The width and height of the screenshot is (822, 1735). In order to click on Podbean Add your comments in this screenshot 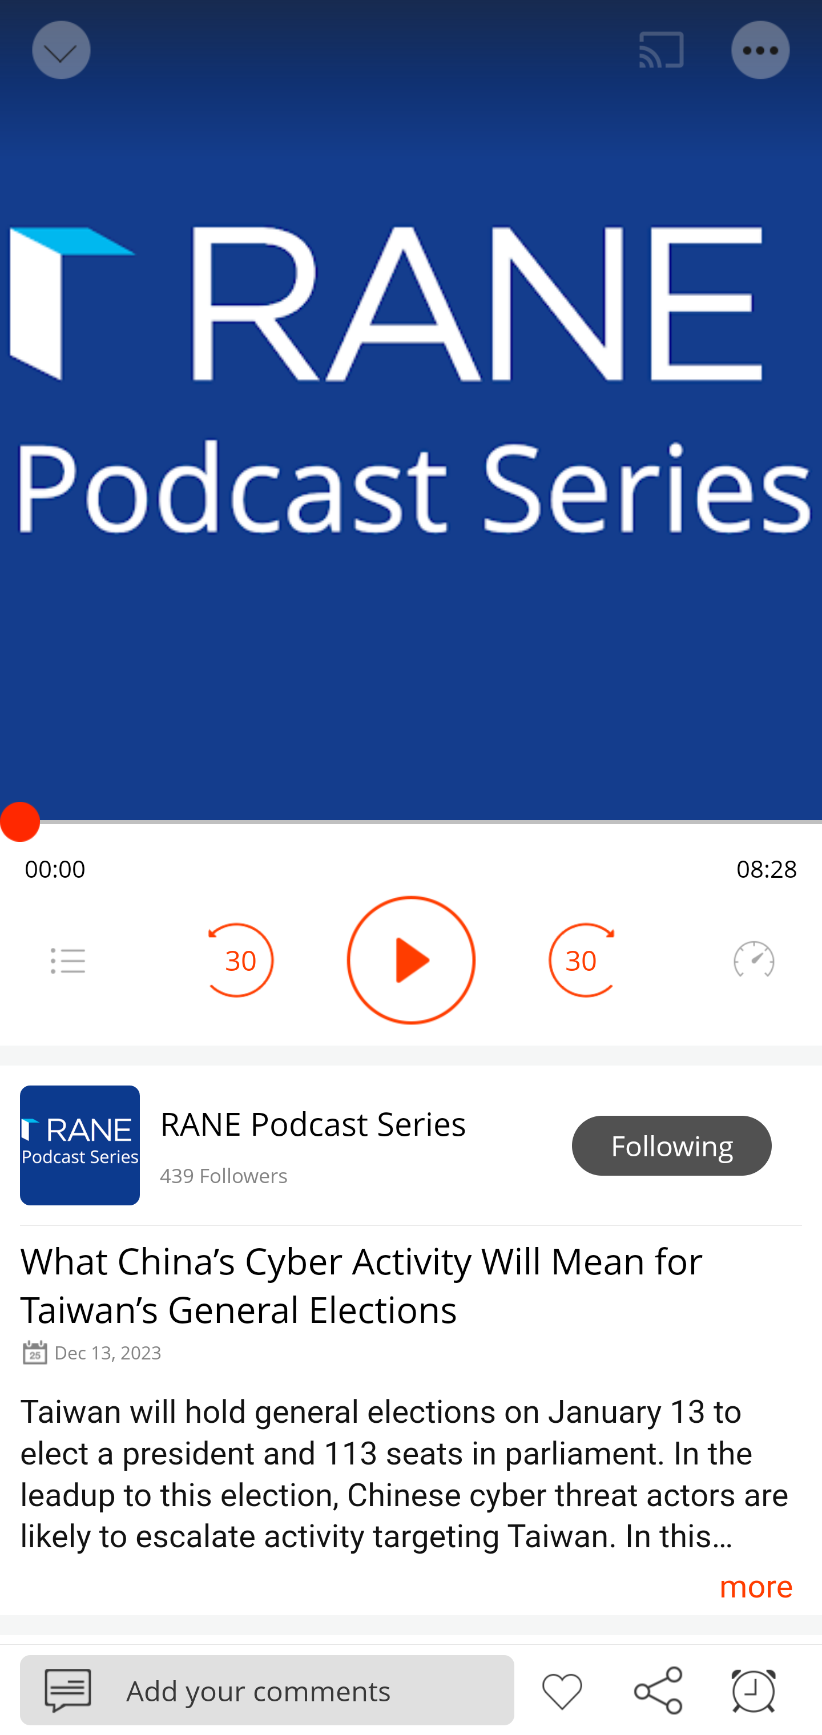, I will do `click(267, 1689)`.